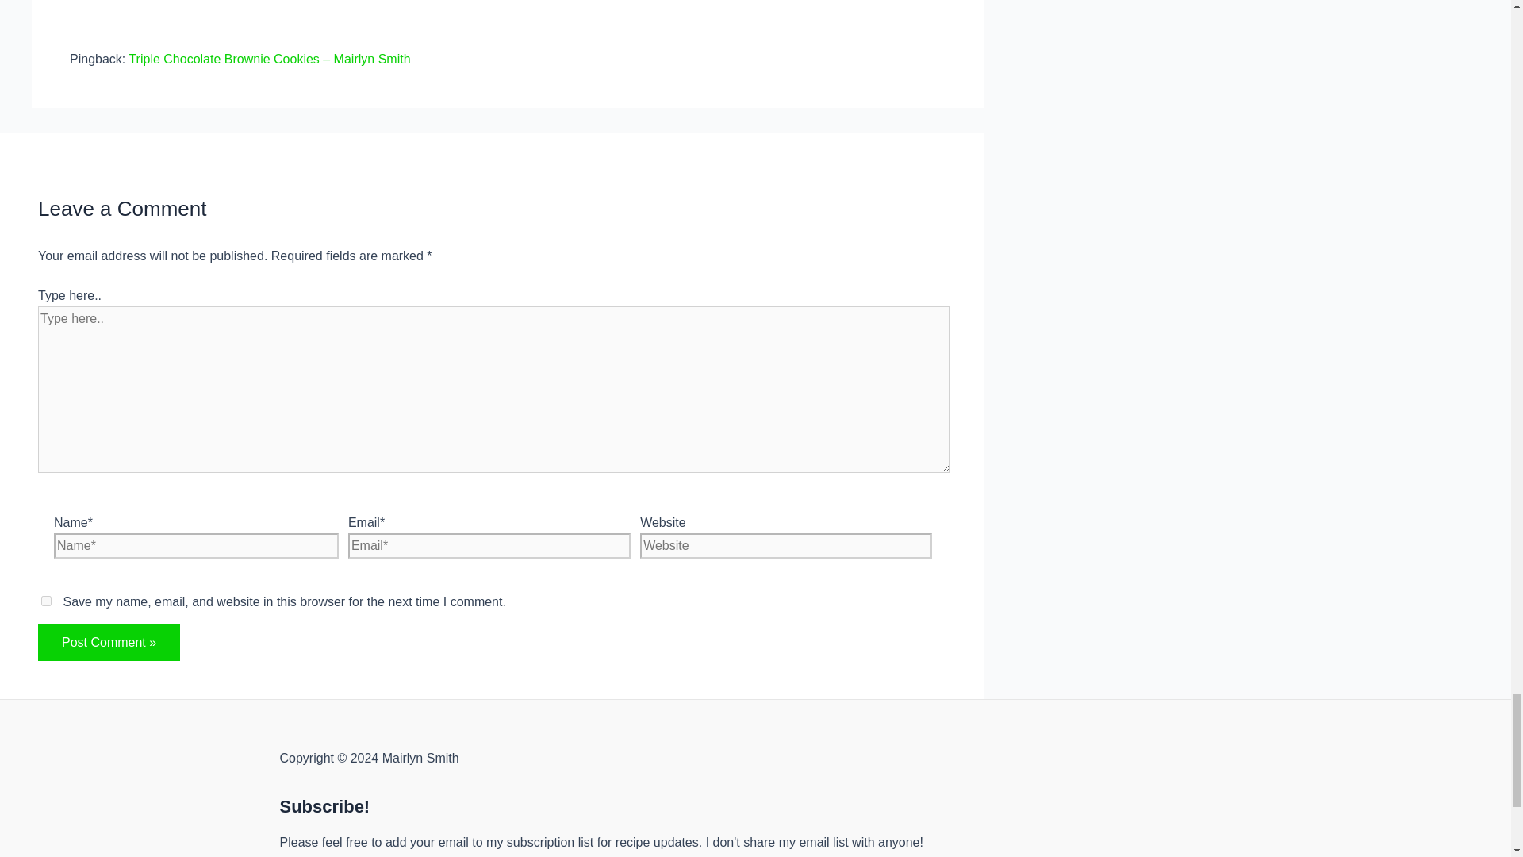  Describe the element at coordinates (46, 600) in the screenshot. I see `yes` at that location.